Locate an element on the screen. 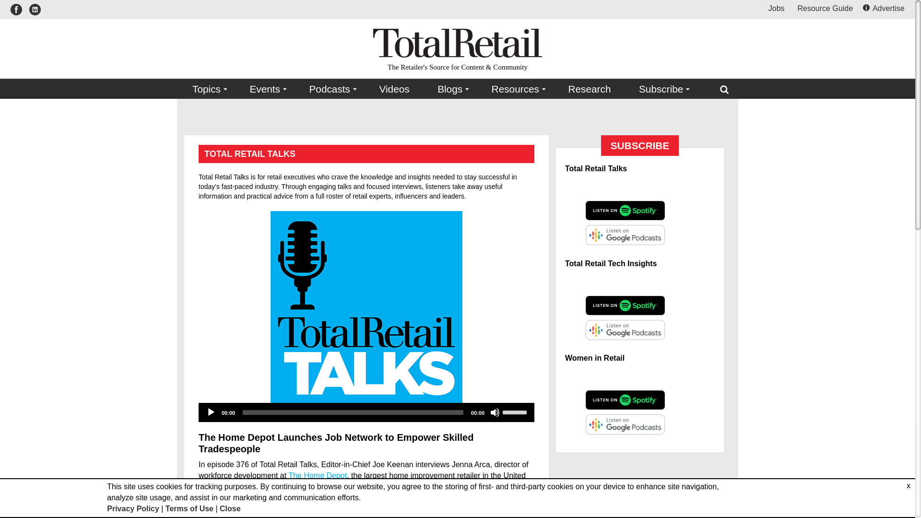 The image size is (921, 518). Events is located at coordinates (265, 89).